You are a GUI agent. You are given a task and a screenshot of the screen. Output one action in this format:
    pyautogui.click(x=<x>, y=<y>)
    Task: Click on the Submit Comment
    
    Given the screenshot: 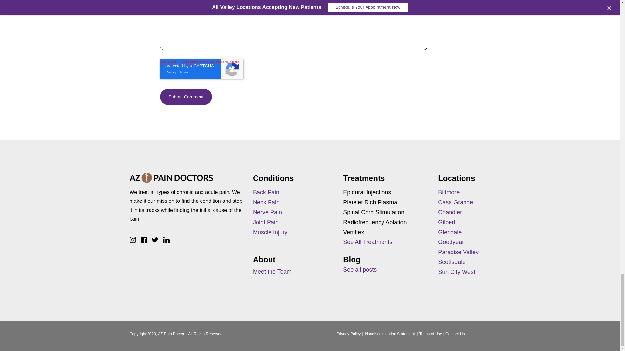 What is the action you would take?
    pyautogui.click(x=186, y=97)
    